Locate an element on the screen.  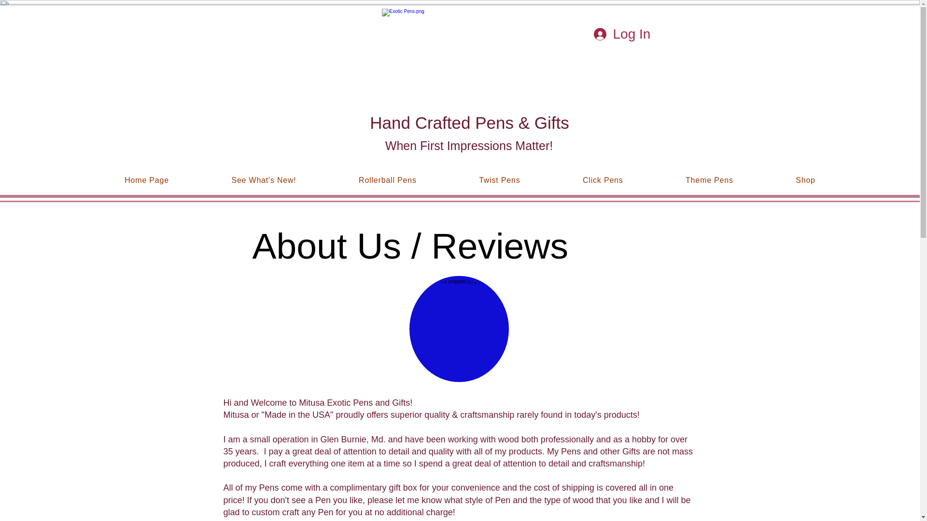
Twist Pens is located at coordinates (499, 180).